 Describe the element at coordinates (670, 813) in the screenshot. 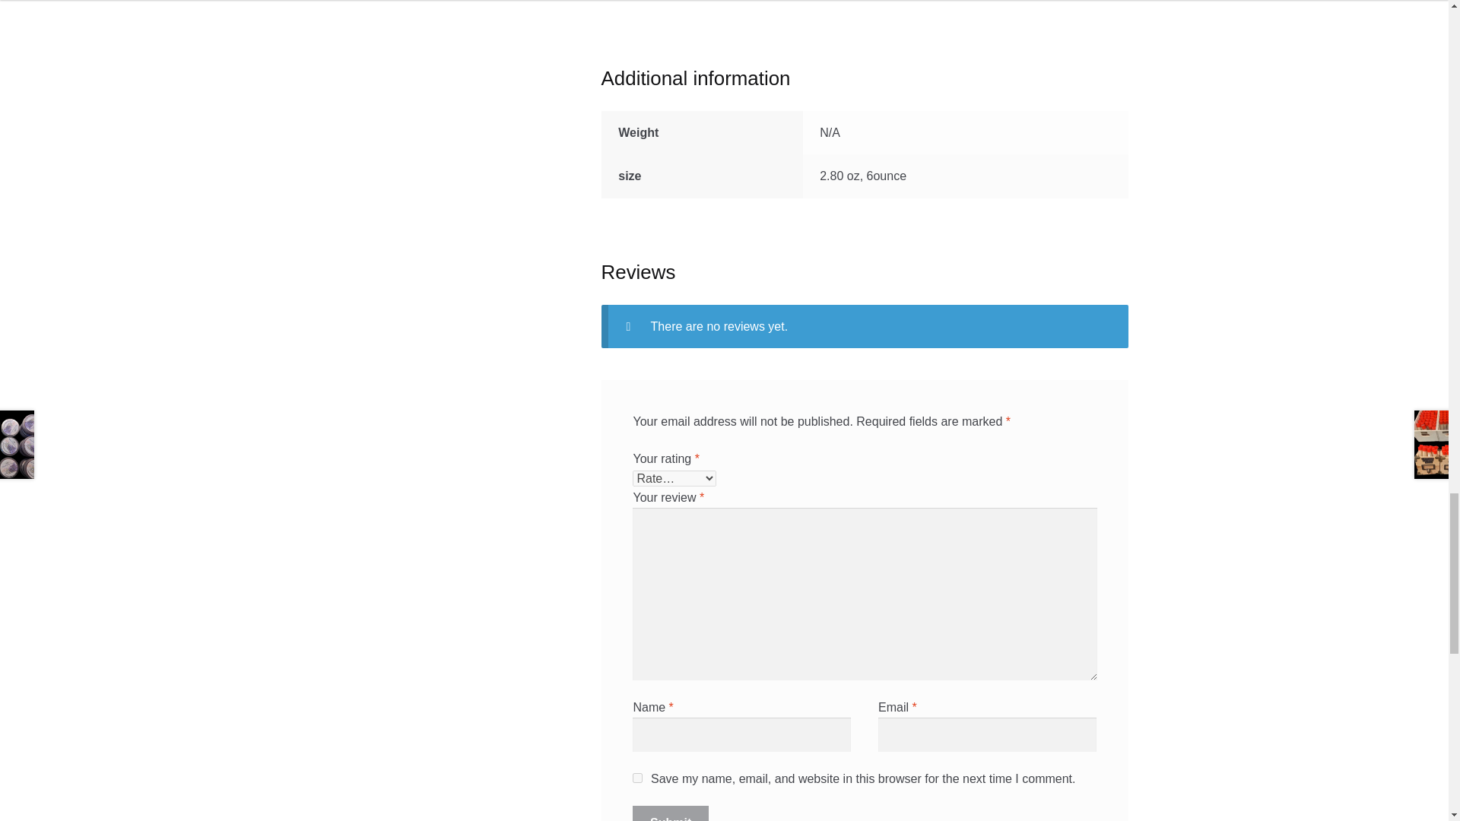

I see `Submit` at that location.